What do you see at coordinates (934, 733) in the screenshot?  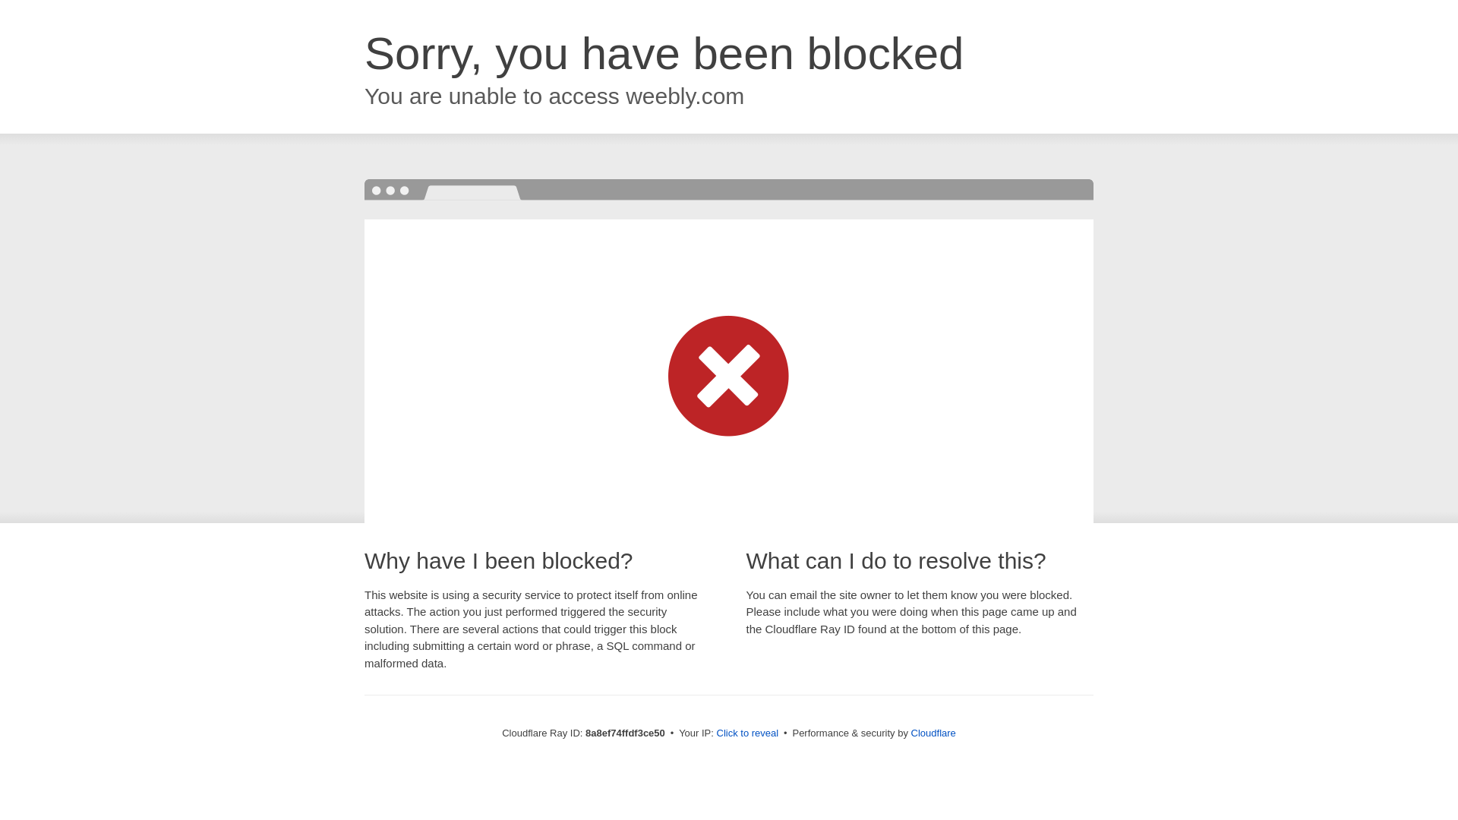 I see `Cloudflare` at bounding box center [934, 733].